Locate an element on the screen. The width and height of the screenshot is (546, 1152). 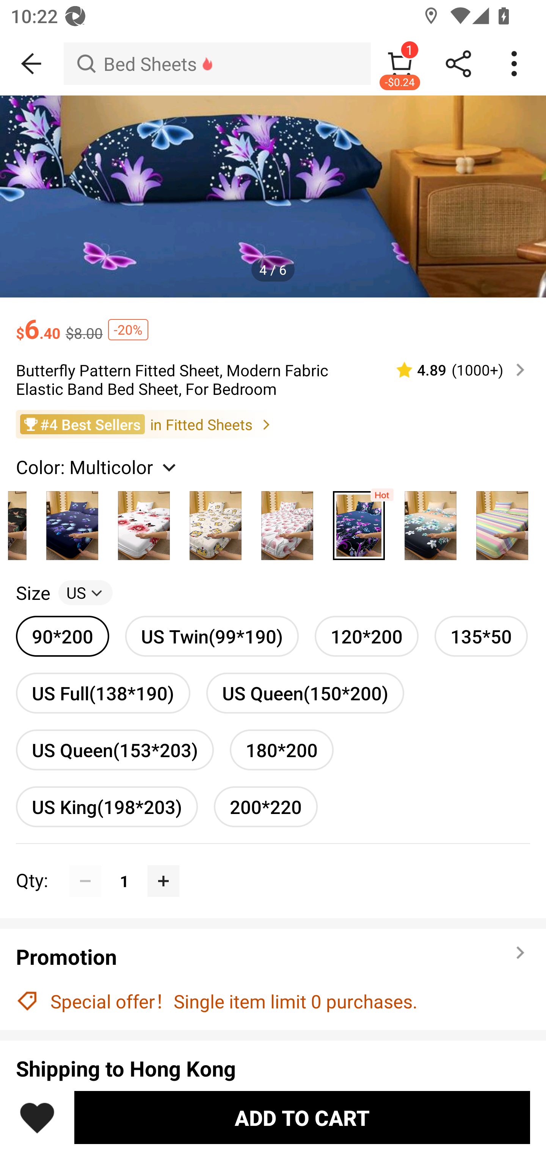
Multicolor is located at coordinates (359, 521).